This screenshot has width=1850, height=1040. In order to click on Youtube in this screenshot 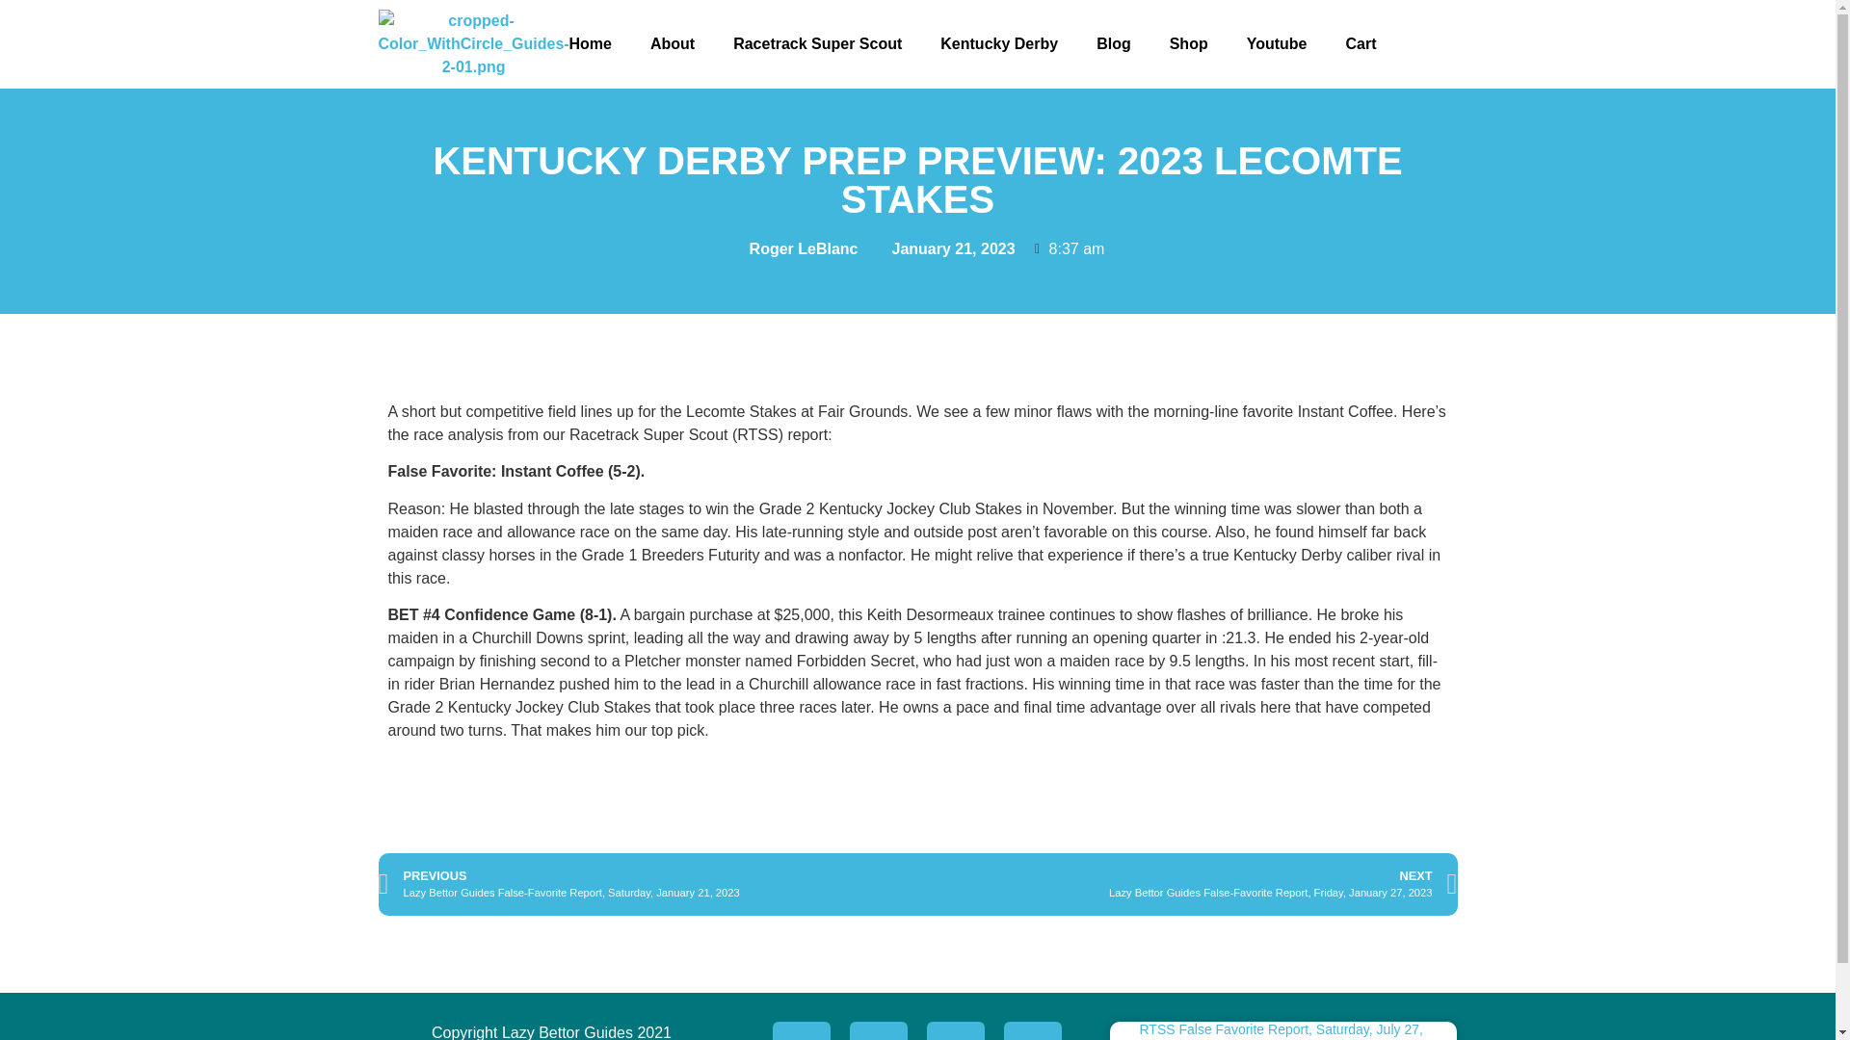, I will do `click(1277, 43)`.